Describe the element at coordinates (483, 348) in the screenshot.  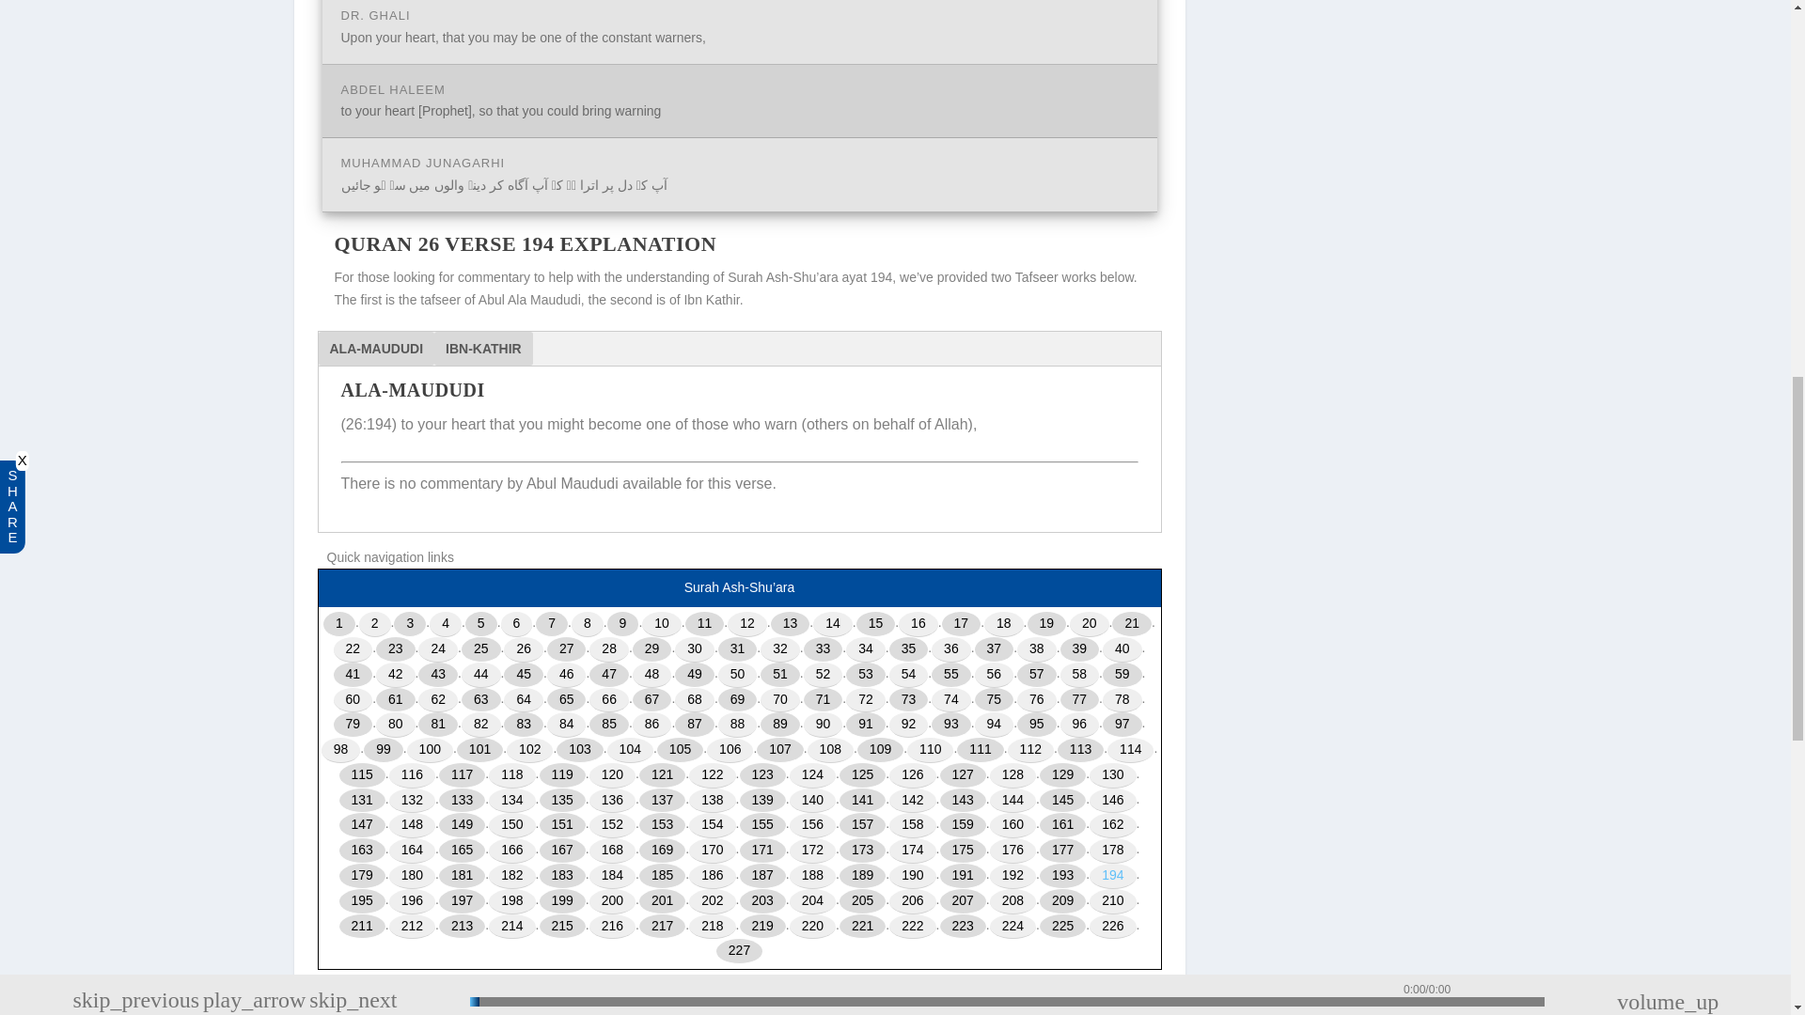
I see `IBN-KATHIR` at that location.